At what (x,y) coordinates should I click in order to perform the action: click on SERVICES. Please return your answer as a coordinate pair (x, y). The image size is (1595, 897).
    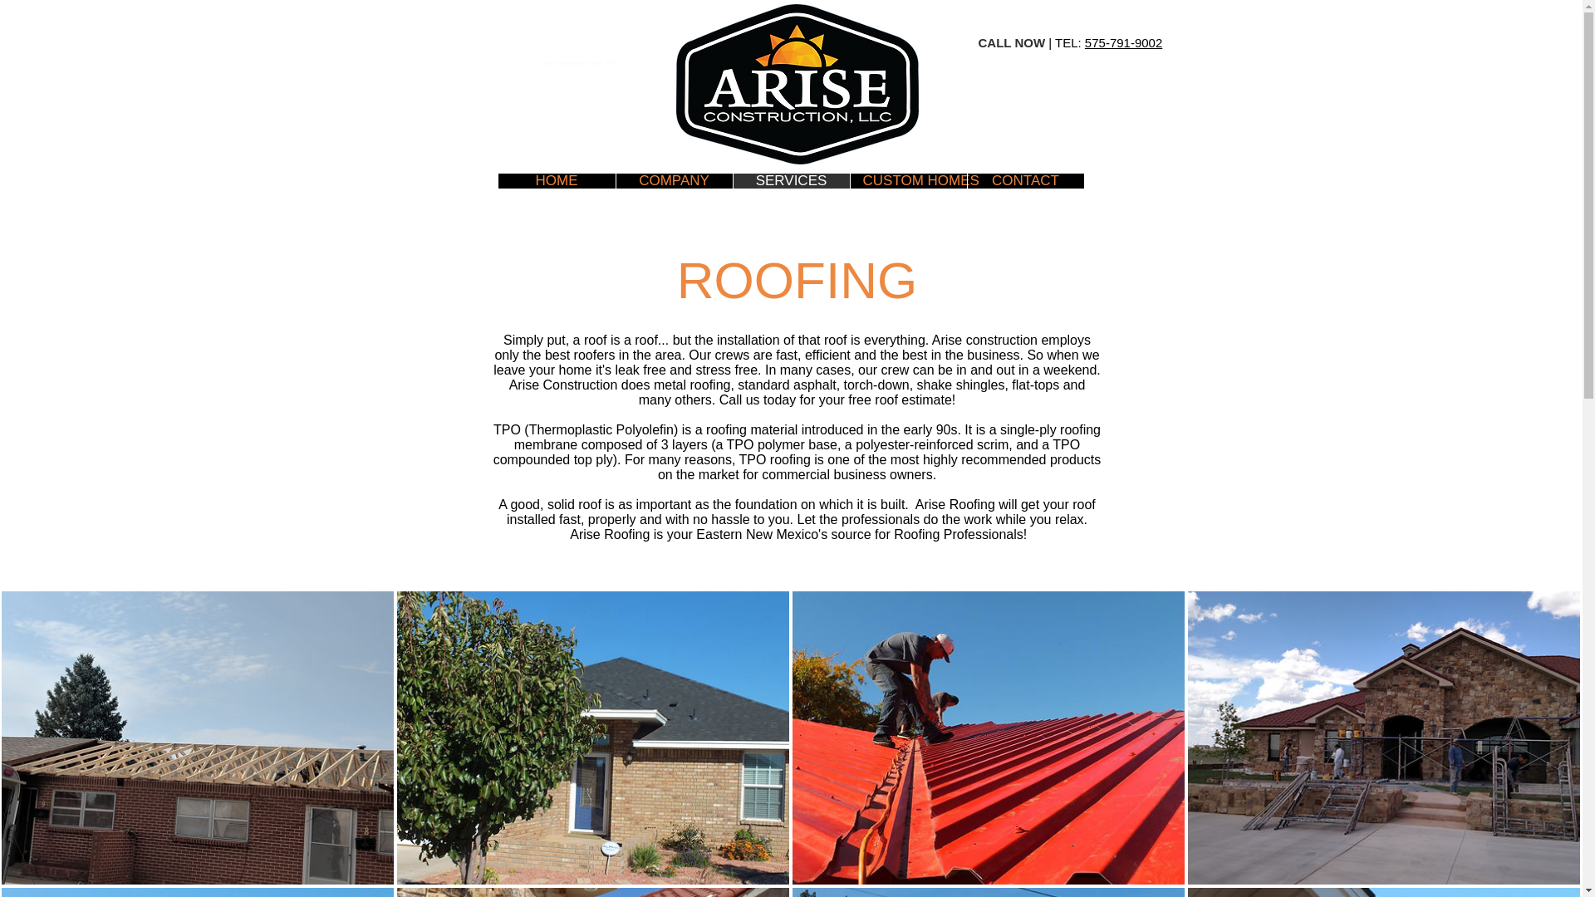
    Looking at the image, I should click on (791, 181).